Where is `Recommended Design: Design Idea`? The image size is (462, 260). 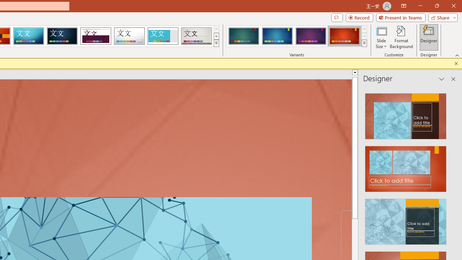 Recommended Design: Design Idea is located at coordinates (406, 114).